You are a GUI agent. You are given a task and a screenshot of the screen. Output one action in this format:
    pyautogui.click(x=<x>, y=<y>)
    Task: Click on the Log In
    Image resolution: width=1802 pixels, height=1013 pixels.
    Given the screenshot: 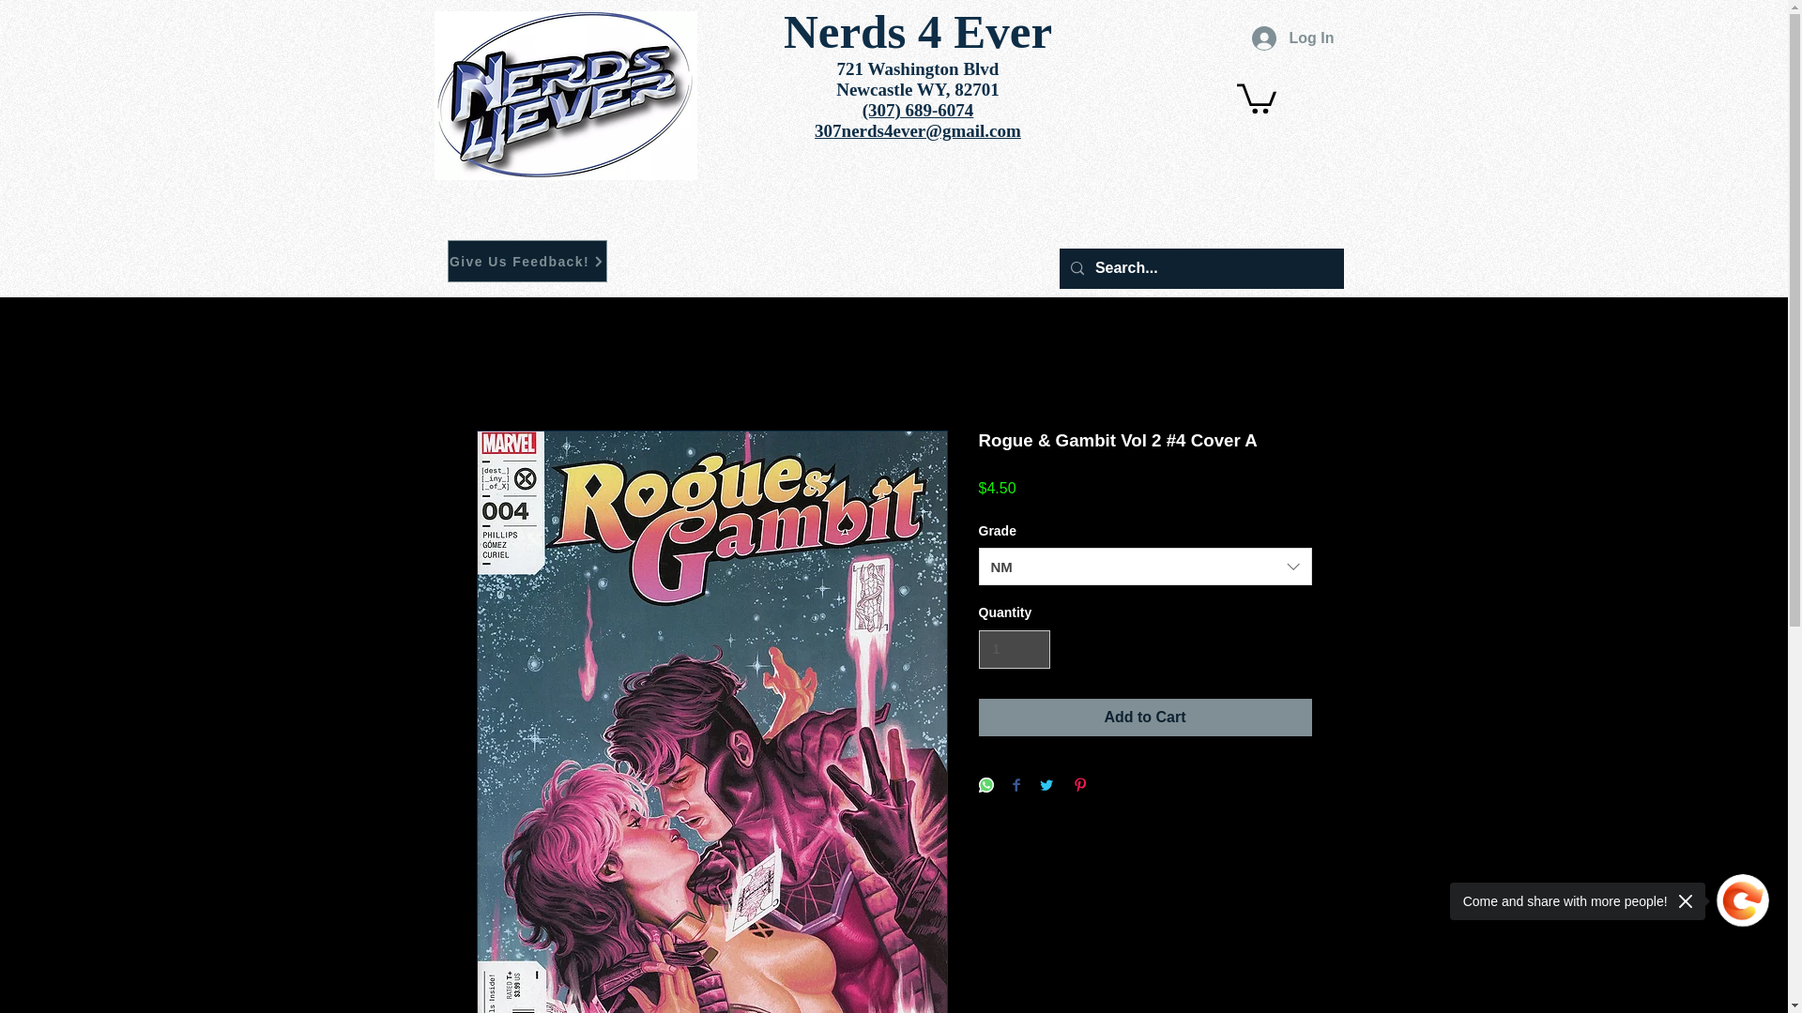 What is the action you would take?
    pyautogui.click(x=1293, y=38)
    